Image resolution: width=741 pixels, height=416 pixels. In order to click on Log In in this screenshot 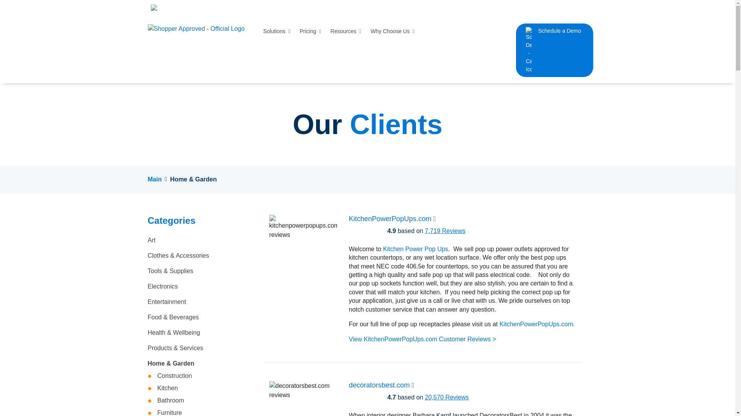, I will do `click(579, 8)`.